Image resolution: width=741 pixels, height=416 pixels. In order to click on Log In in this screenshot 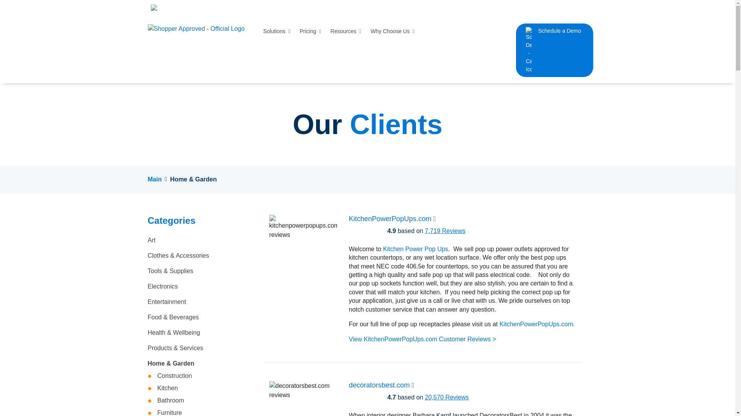, I will do `click(579, 8)`.